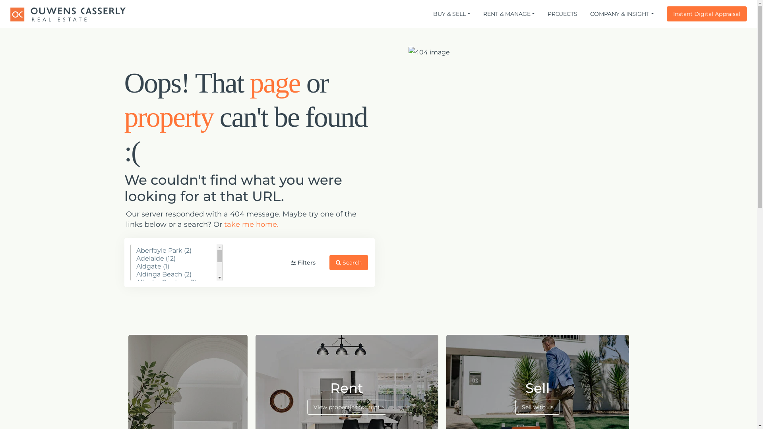  Describe the element at coordinates (707, 14) in the screenshot. I see `Instant Digital Appraisal` at that location.